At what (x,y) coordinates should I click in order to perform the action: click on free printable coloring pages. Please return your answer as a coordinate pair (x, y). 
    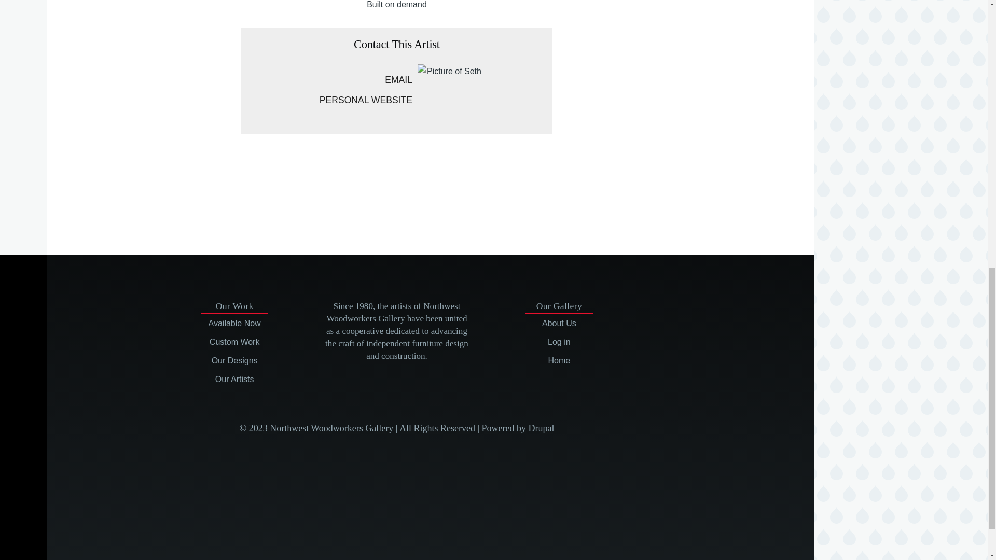
    Looking at the image, I should click on (376, 185).